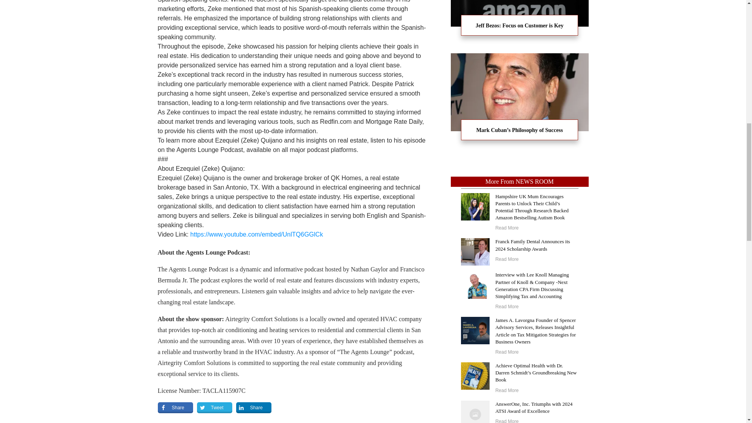  I want to click on Next, so click(398, 422).